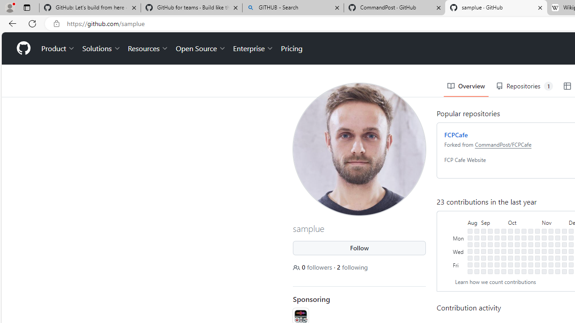 This screenshot has height=323, width=575. I want to click on No contributions on October 16th., so click(524, 238).